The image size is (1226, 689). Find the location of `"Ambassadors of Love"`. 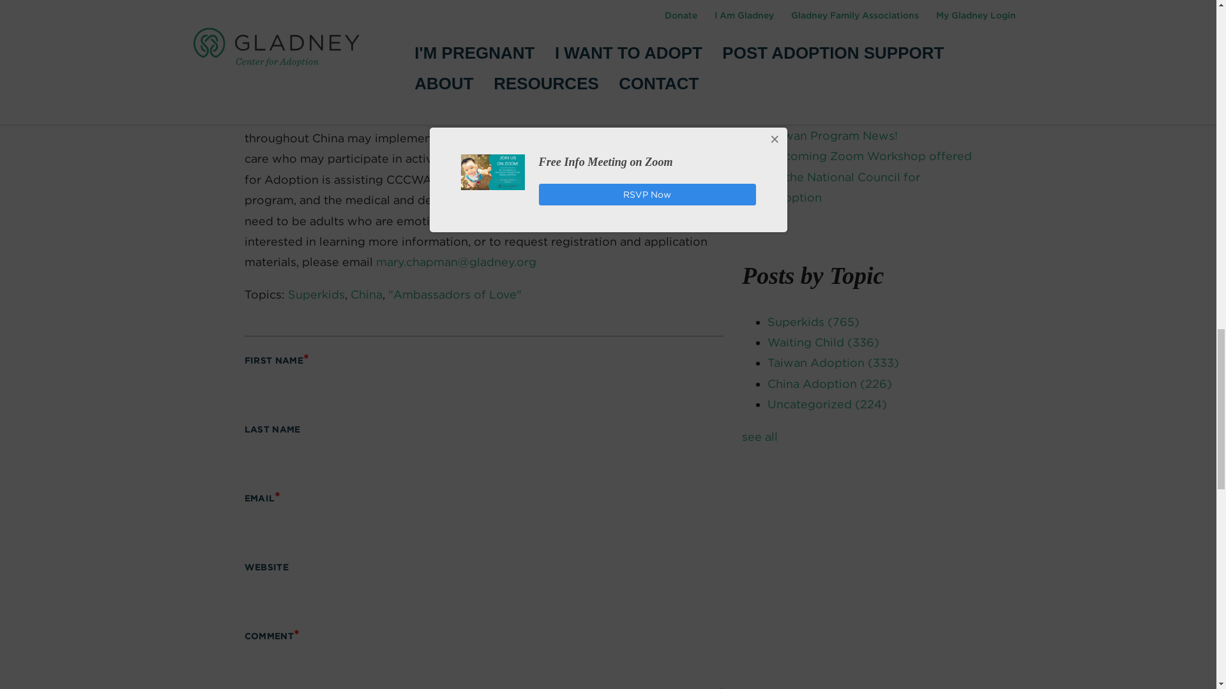

"Ambassadors of Love" is located at coordinates (455, 294).